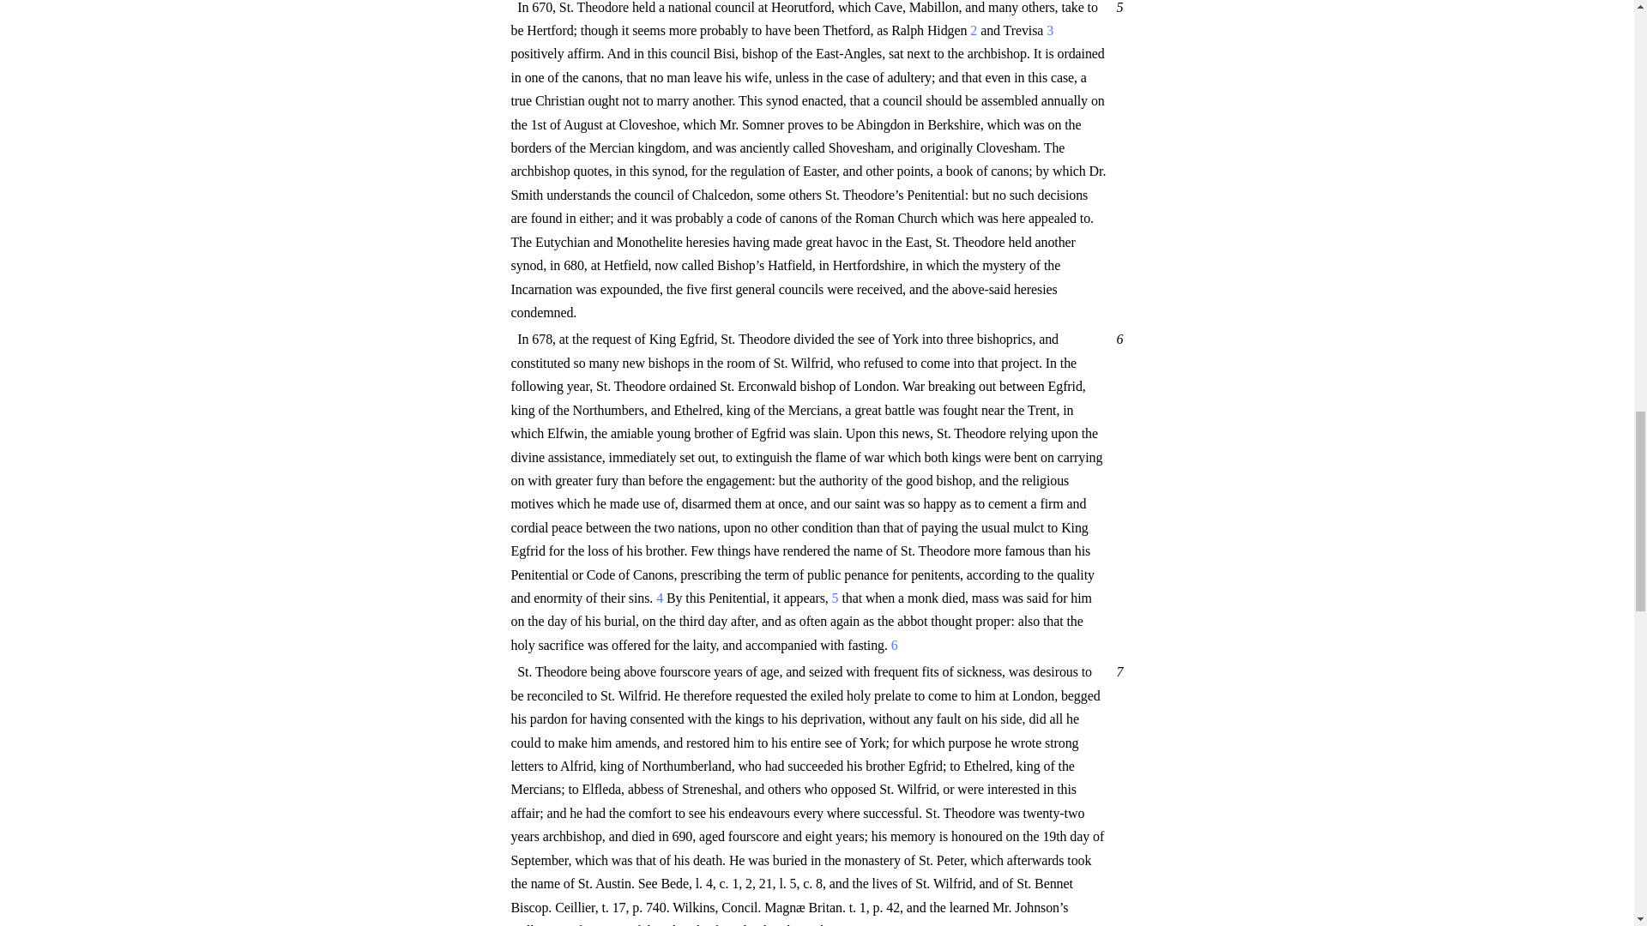  I want to click on   7, so click(1117, 671).